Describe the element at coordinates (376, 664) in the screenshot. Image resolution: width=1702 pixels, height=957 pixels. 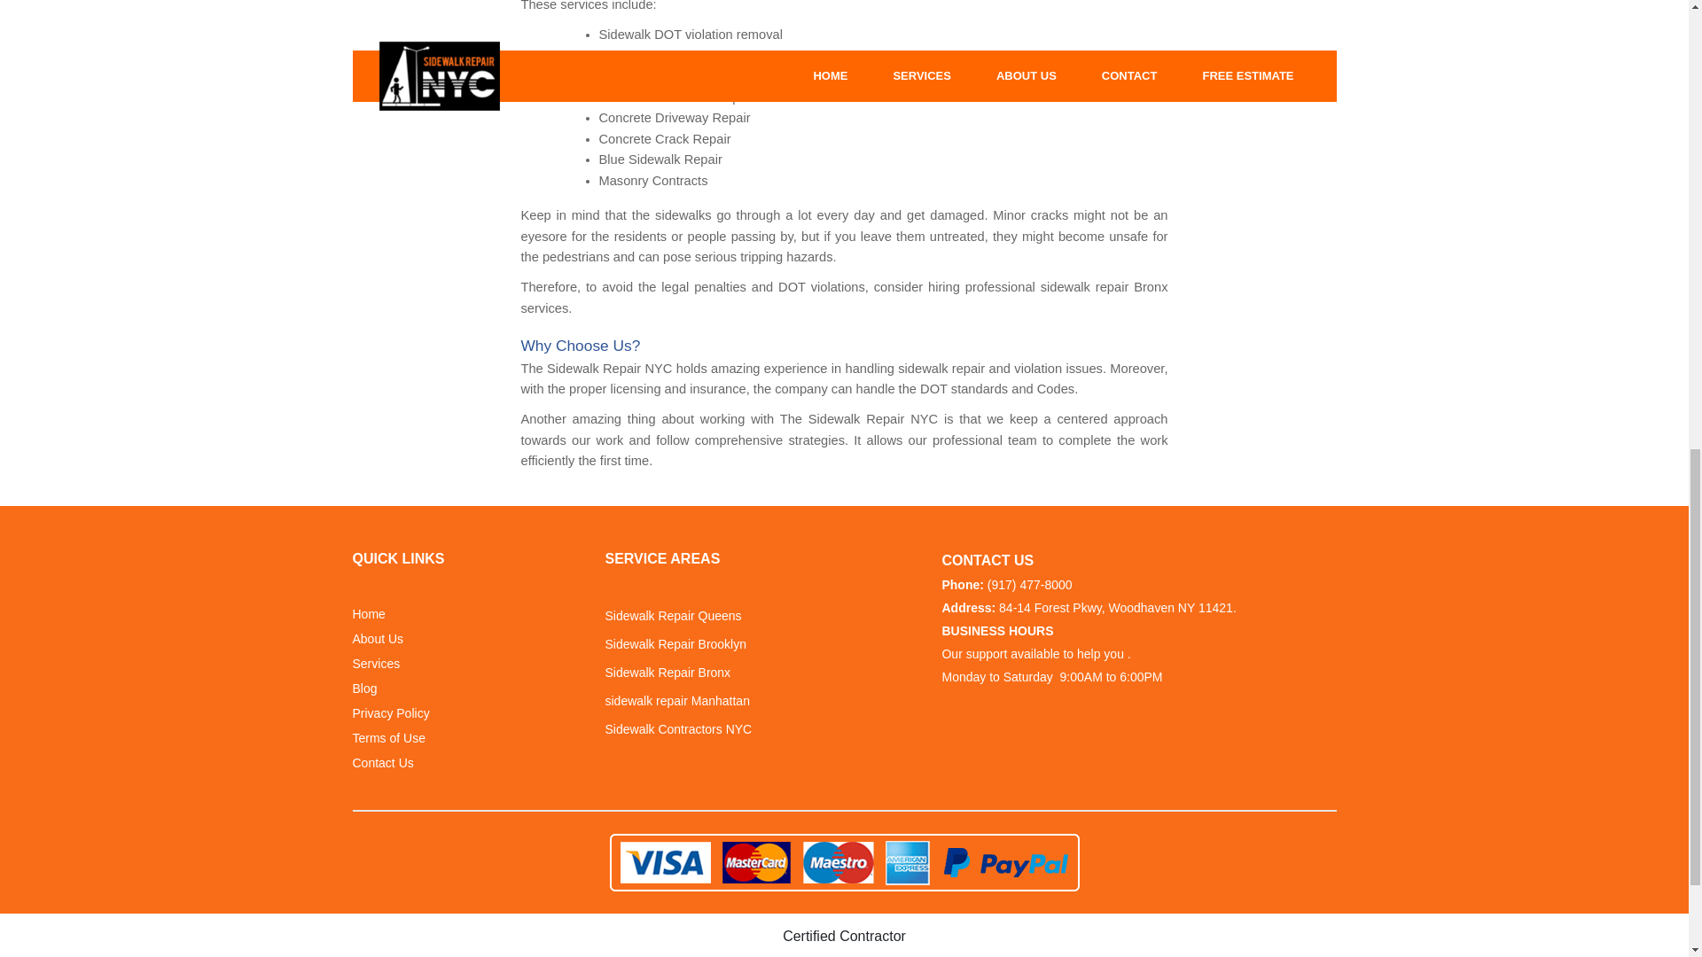
I see `Services` at that location.